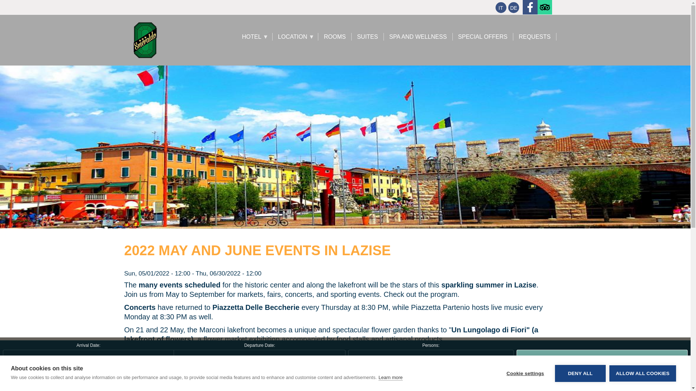 The image size is (696, 391). What do you see at coordinates (500, 7) in the screenshot?
I see `IT` at bounding box center [500, 7].